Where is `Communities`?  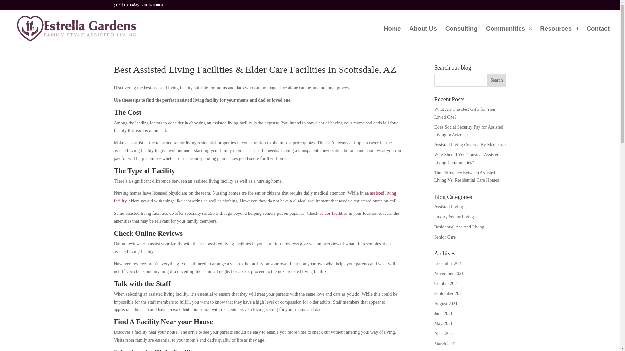
Communities is located at coordinates (509, 36).